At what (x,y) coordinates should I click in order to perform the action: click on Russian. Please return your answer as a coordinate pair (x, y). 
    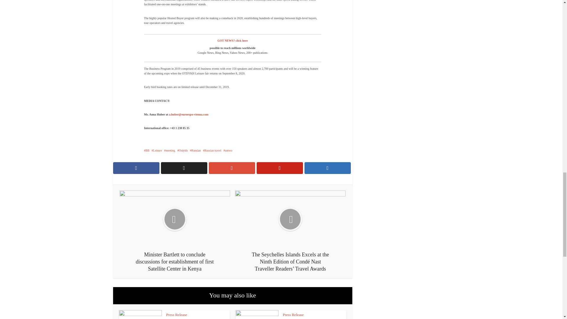
    Looking at the image, I should click on (195, 151).